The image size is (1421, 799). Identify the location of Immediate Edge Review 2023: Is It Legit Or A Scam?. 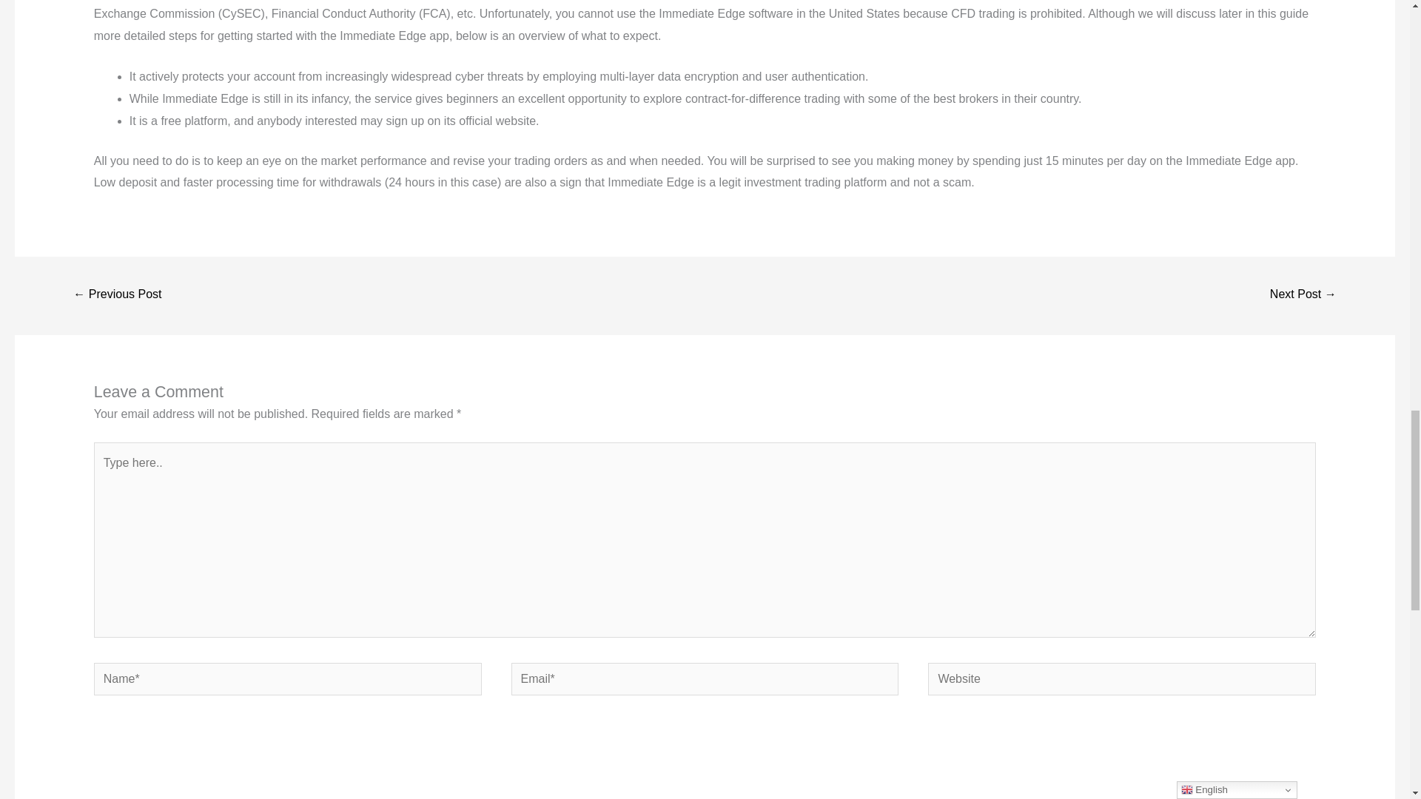
(1303, 295).